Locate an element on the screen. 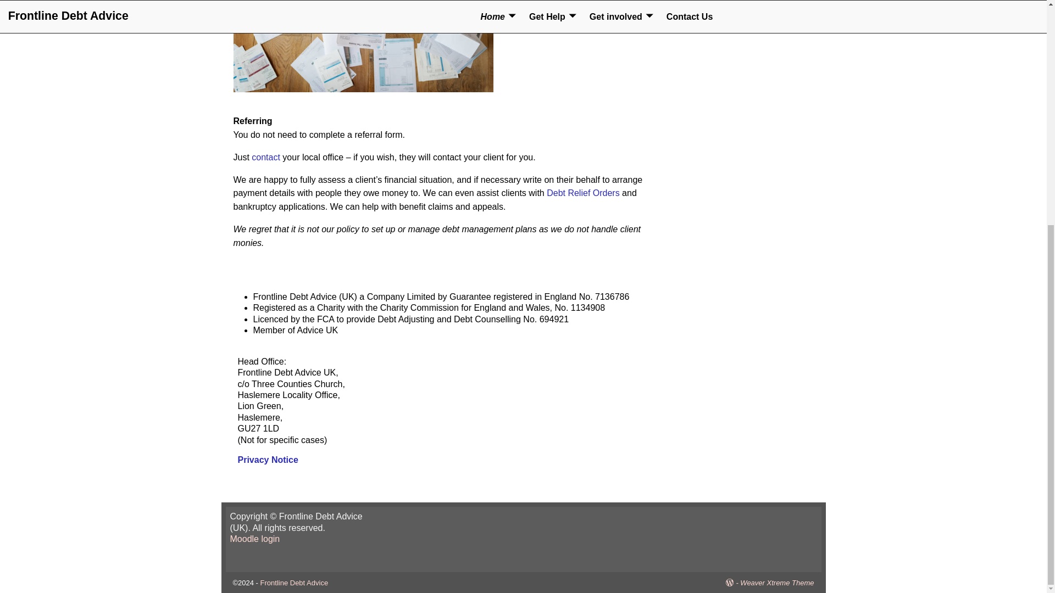 Image resolution: width=1055 pixels, height=593 pixels. Privacy Notice is located at coordinates (267, 460).